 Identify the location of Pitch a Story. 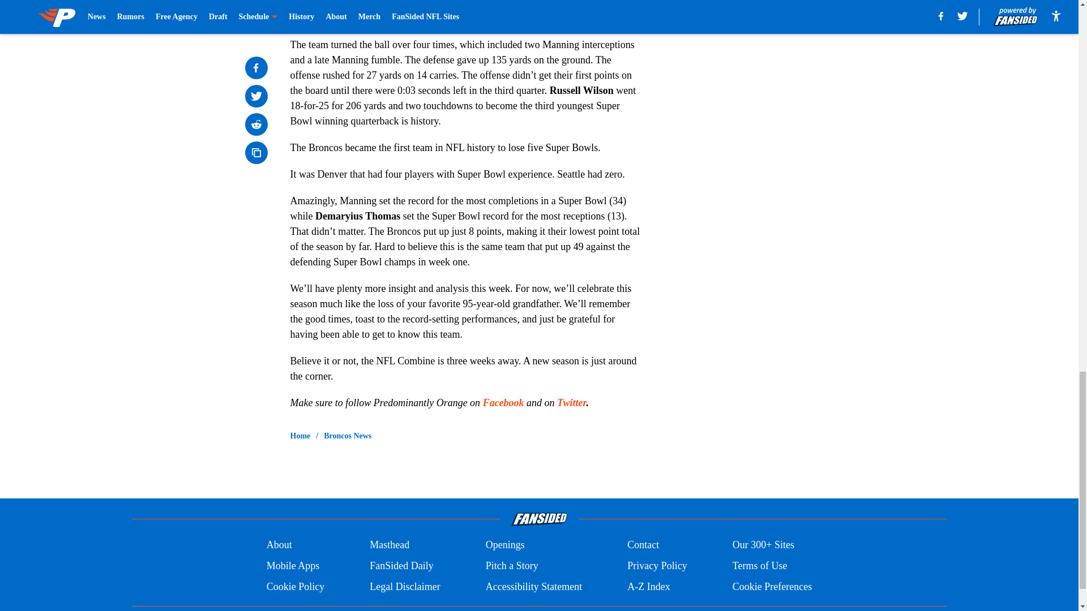
(512, 566).